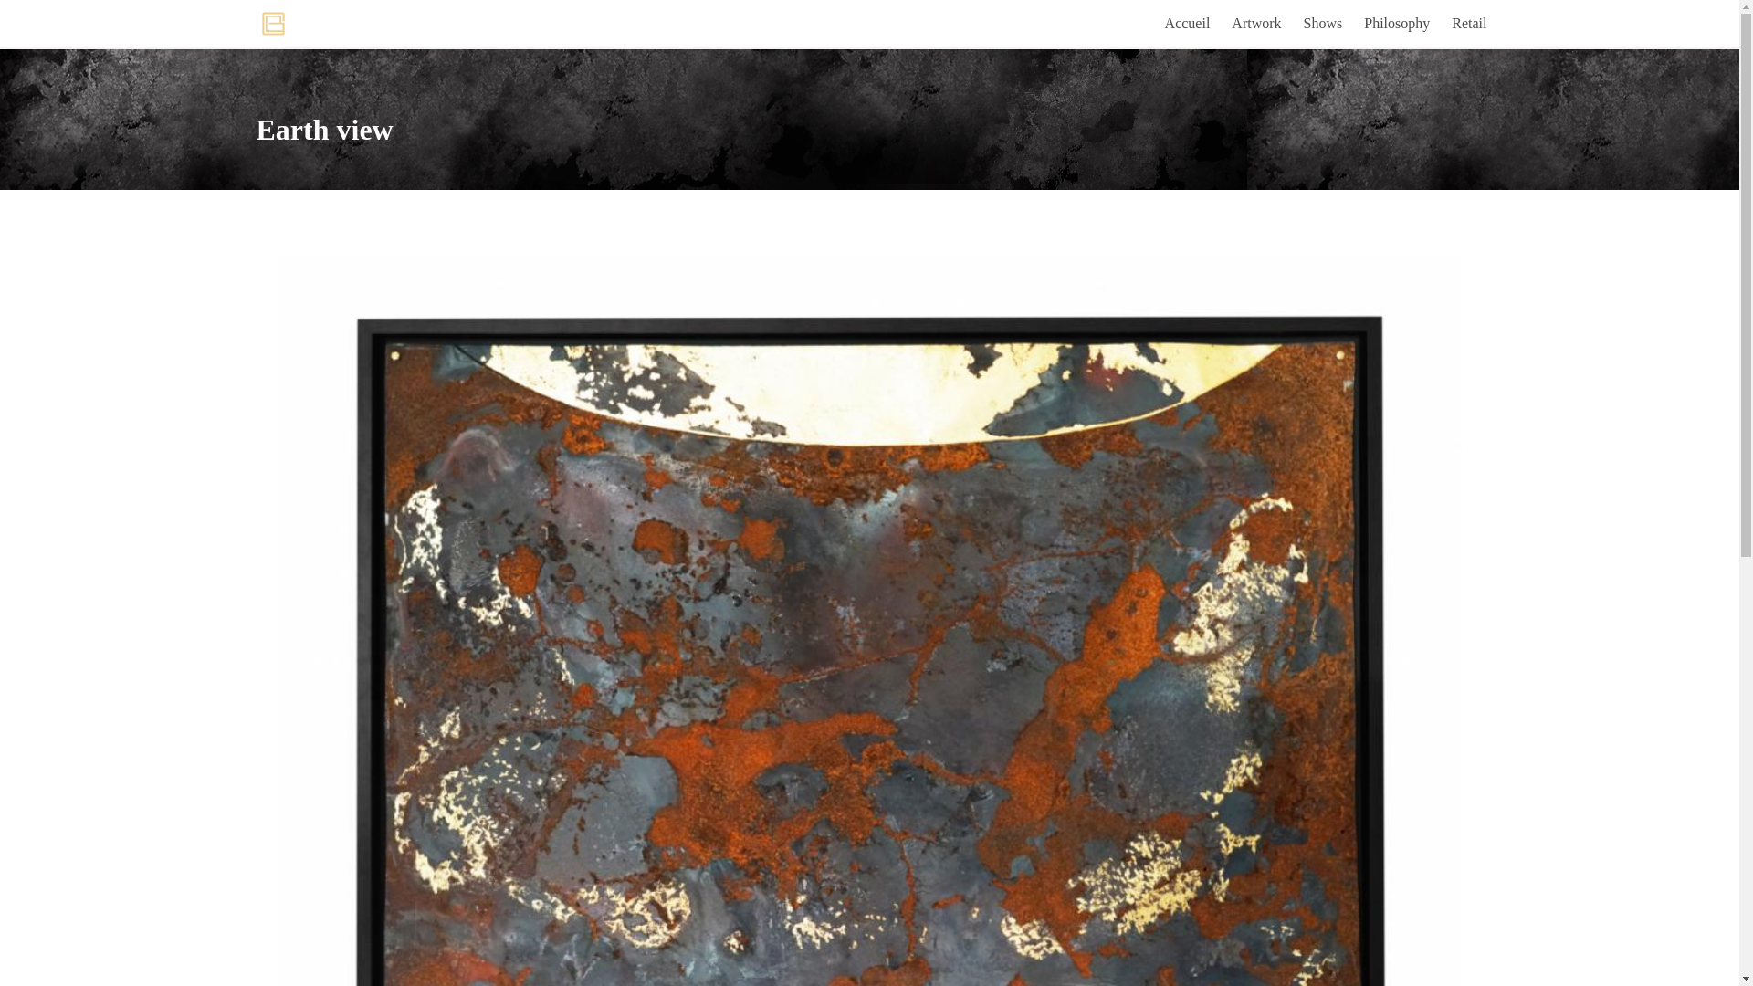  I want to click on Accueil, so click(272, 24).